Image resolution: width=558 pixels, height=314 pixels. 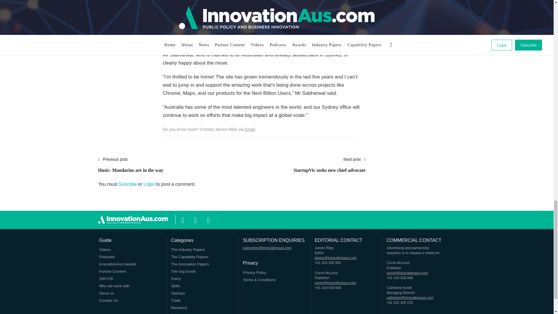 What do you see at coordinates (183, 219) in the screenshot?
I see `Email` at bounding box center [183, 219].